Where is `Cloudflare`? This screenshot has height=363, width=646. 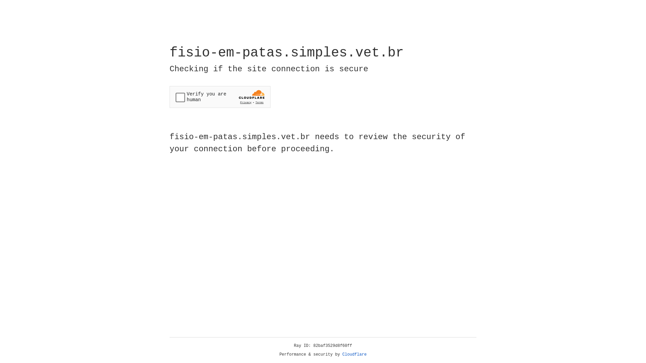
Cloudflare is located at coordinates (355, 355).